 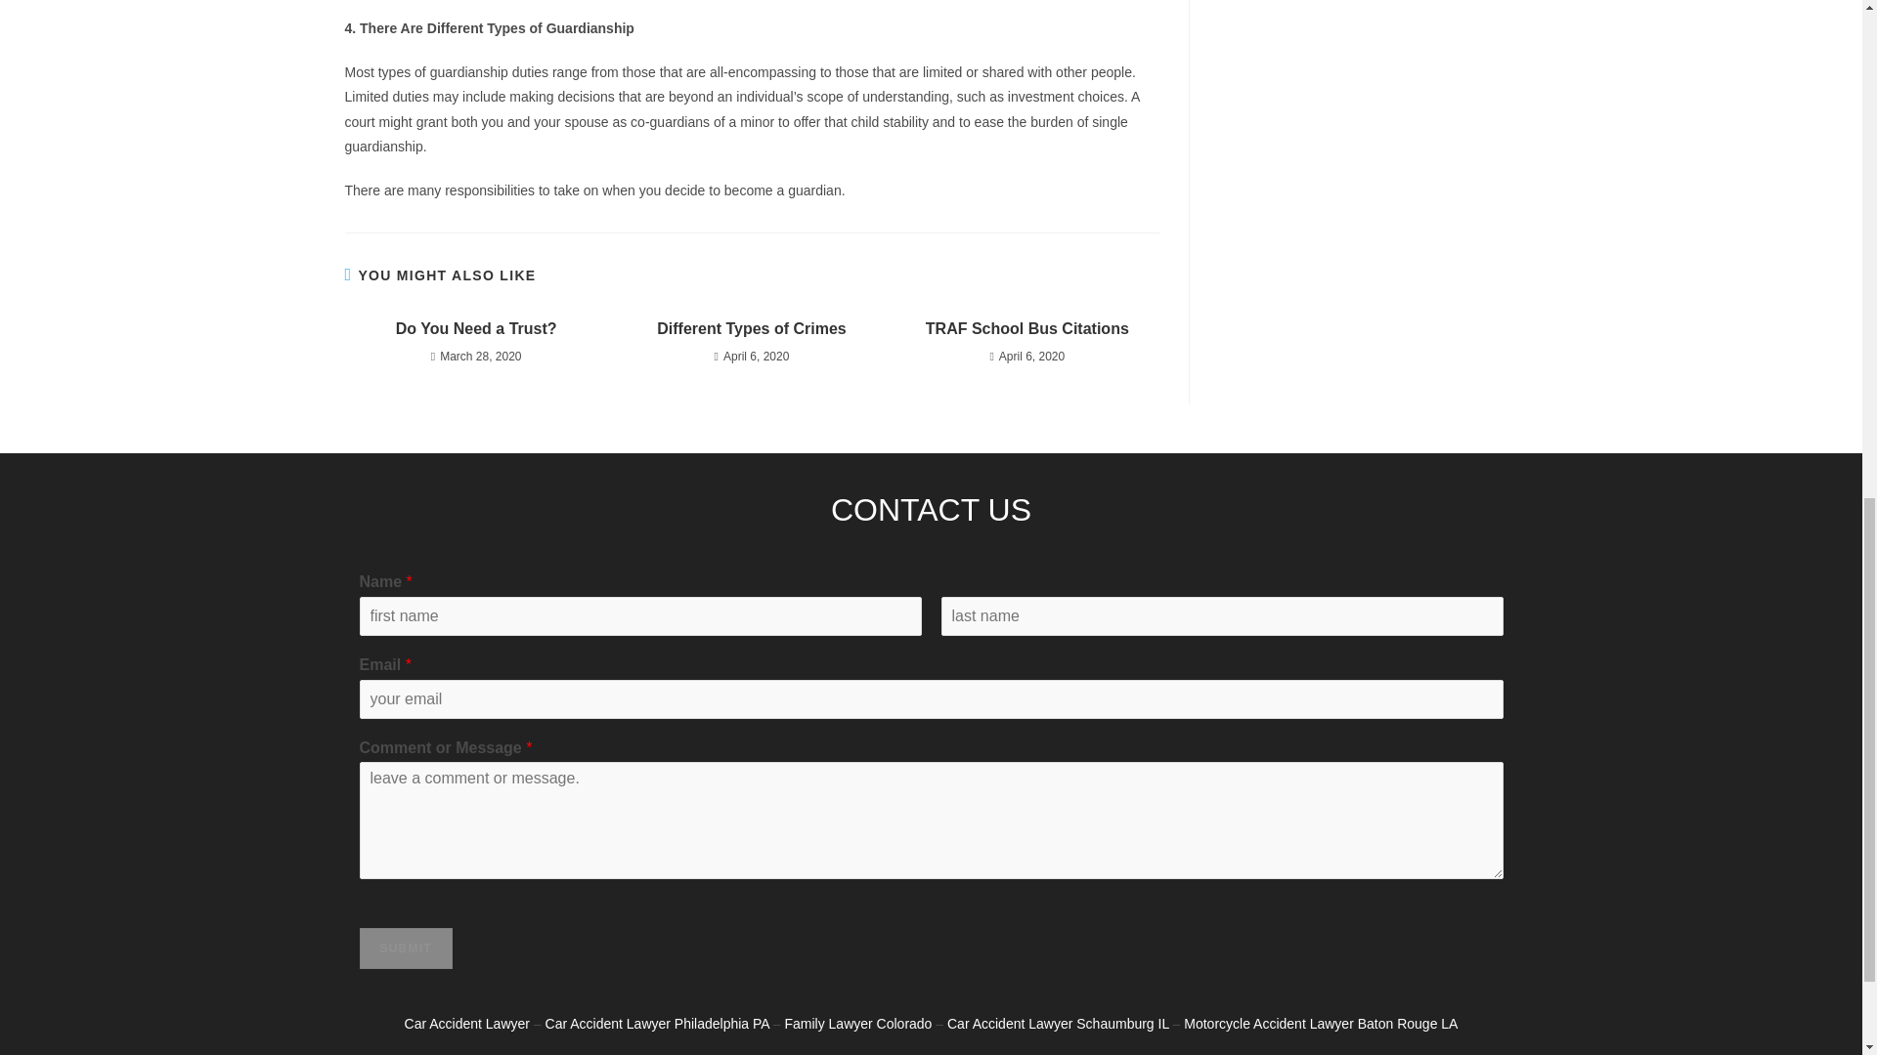 I want to click on Do You Need a Trust?, so click(x=475, y=328).